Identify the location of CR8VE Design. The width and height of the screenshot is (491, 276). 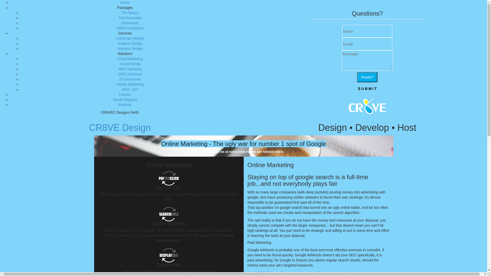
(120, 128).